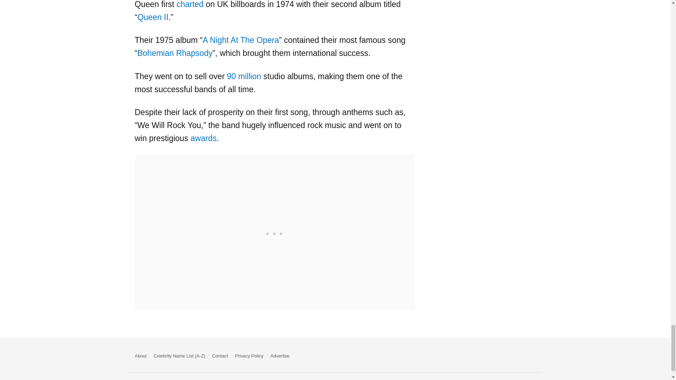  Describe the element at coordinates (175, 53) in the screenshot. I see `Bohemian Rhapsody` at that location.